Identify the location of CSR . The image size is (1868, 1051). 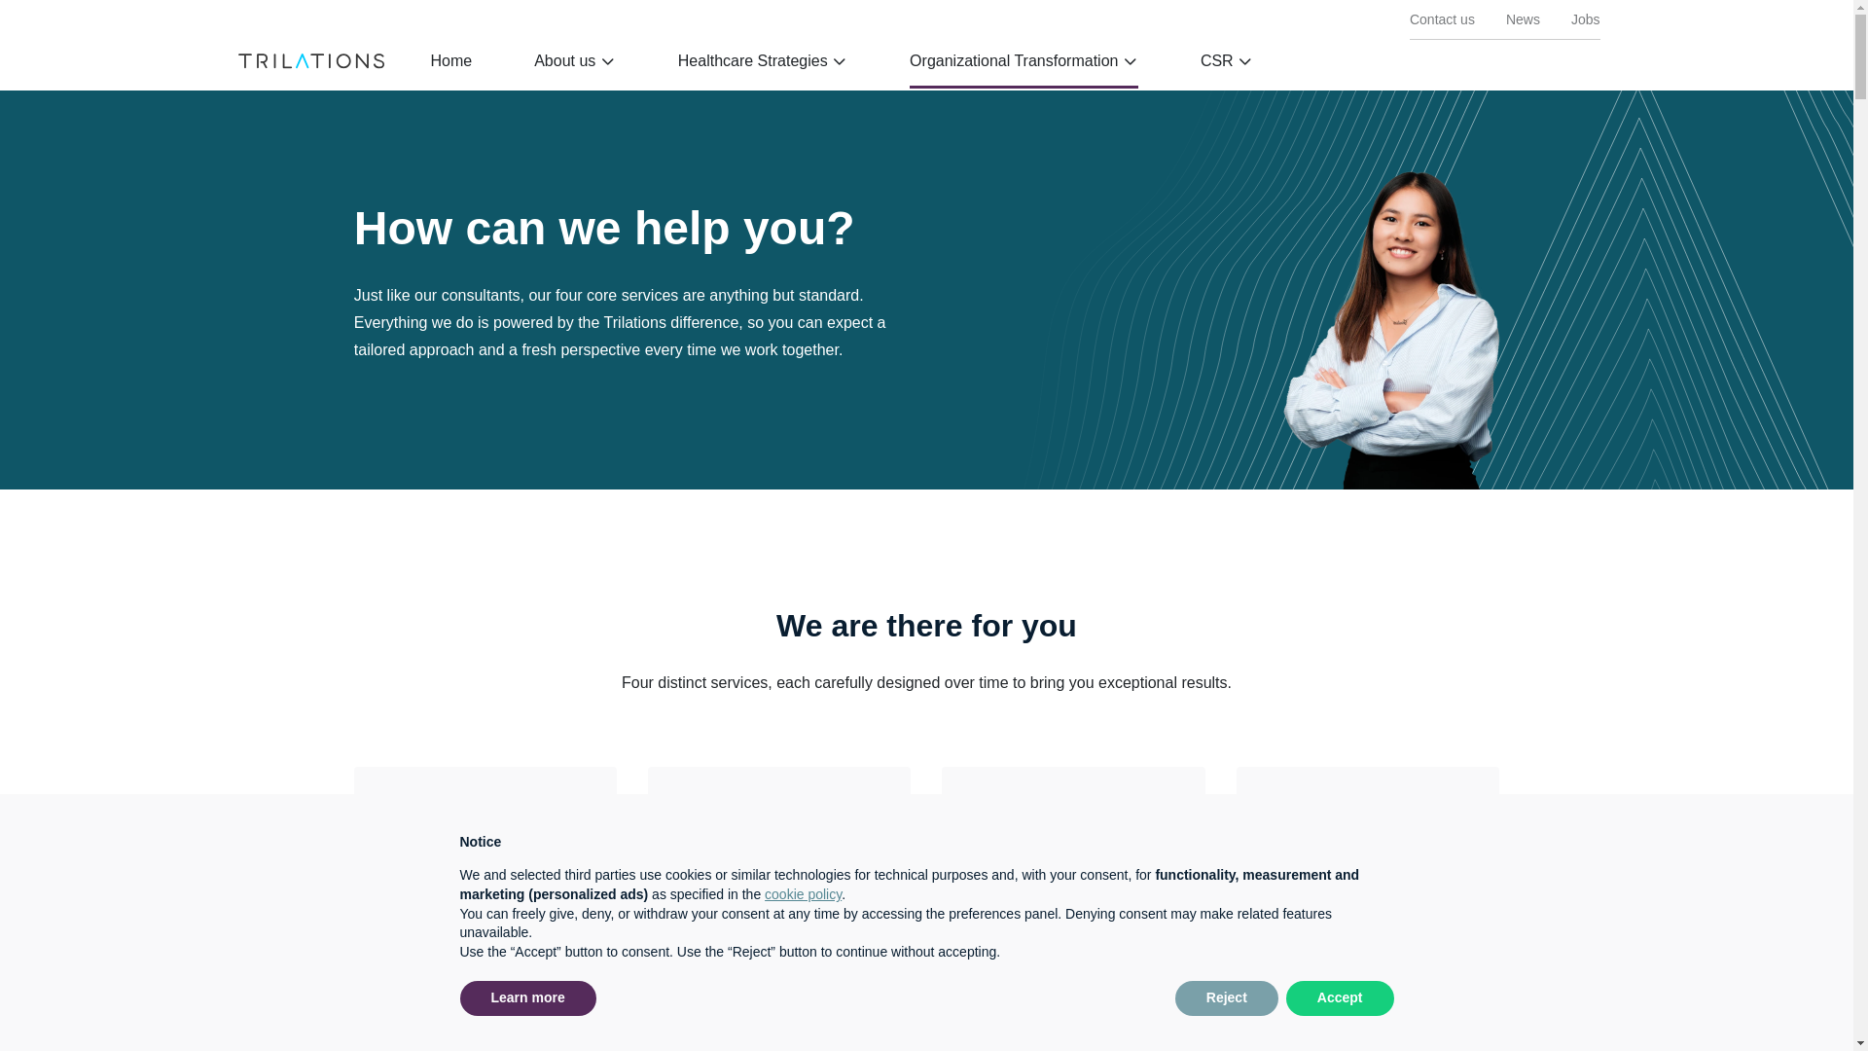
(1227, 68).